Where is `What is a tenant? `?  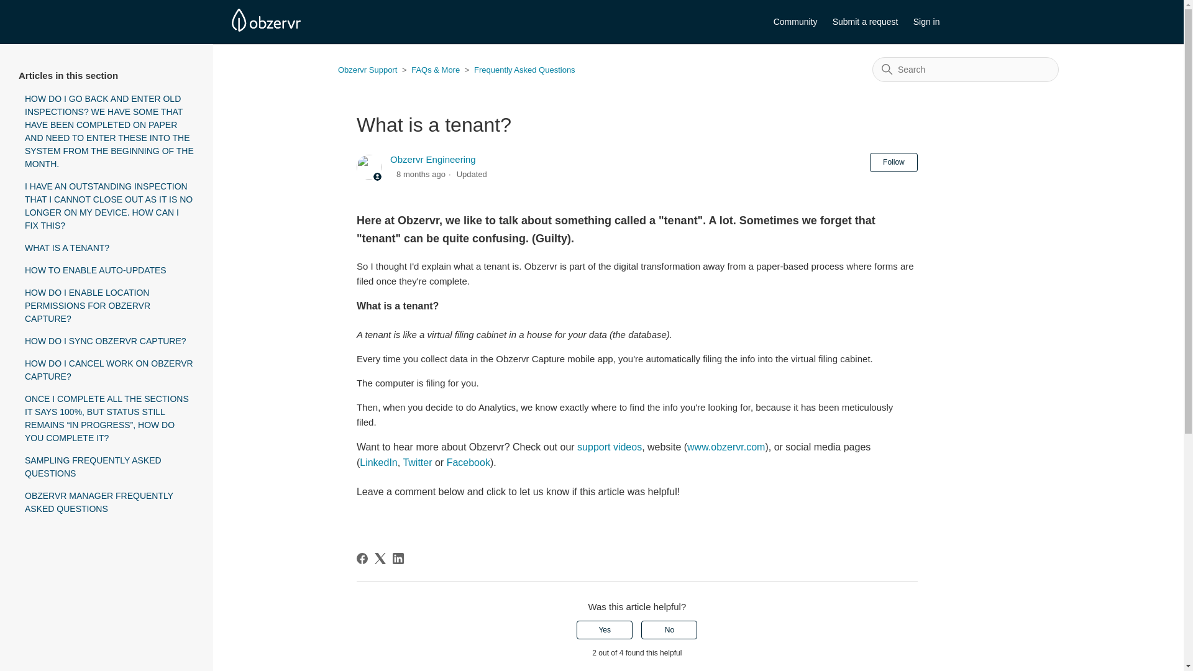
What is a tenant?  is located at coordinates (637, 124).